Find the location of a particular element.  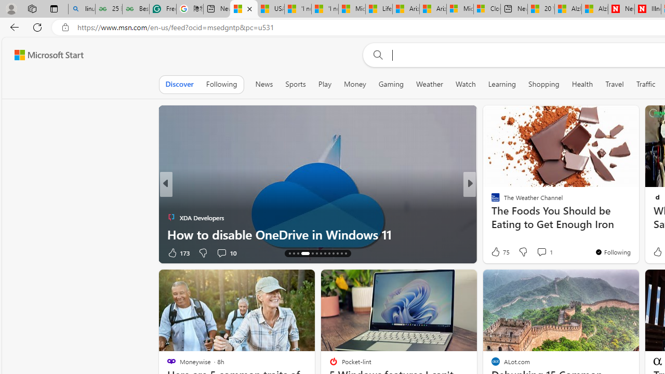

AutomationID: tab-17 is located at coordinates (305, 253).